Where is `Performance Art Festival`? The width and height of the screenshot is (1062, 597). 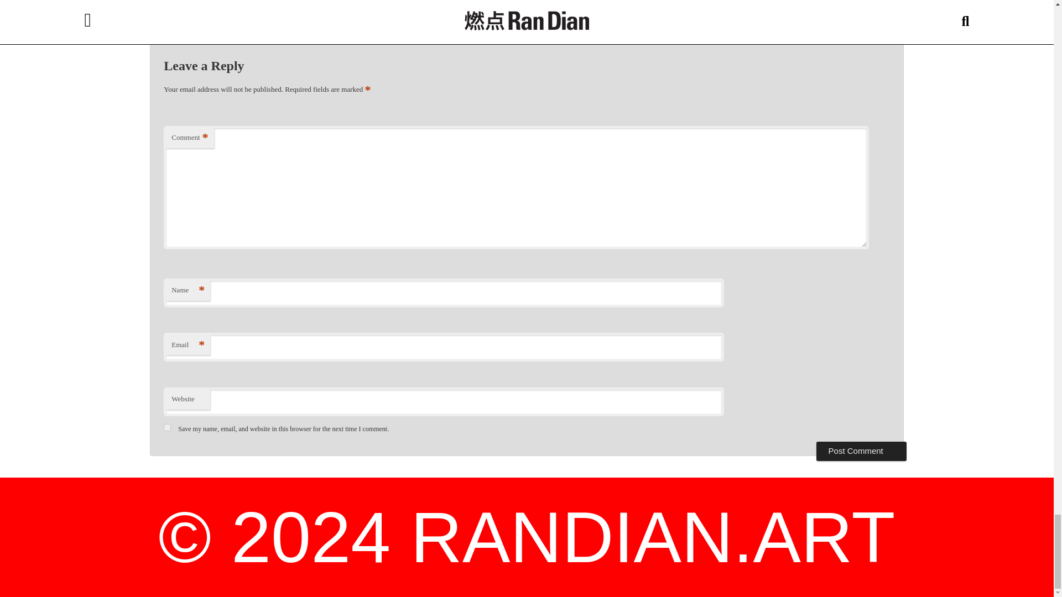 Performance Art Festival is located at coordinates (464, 2).